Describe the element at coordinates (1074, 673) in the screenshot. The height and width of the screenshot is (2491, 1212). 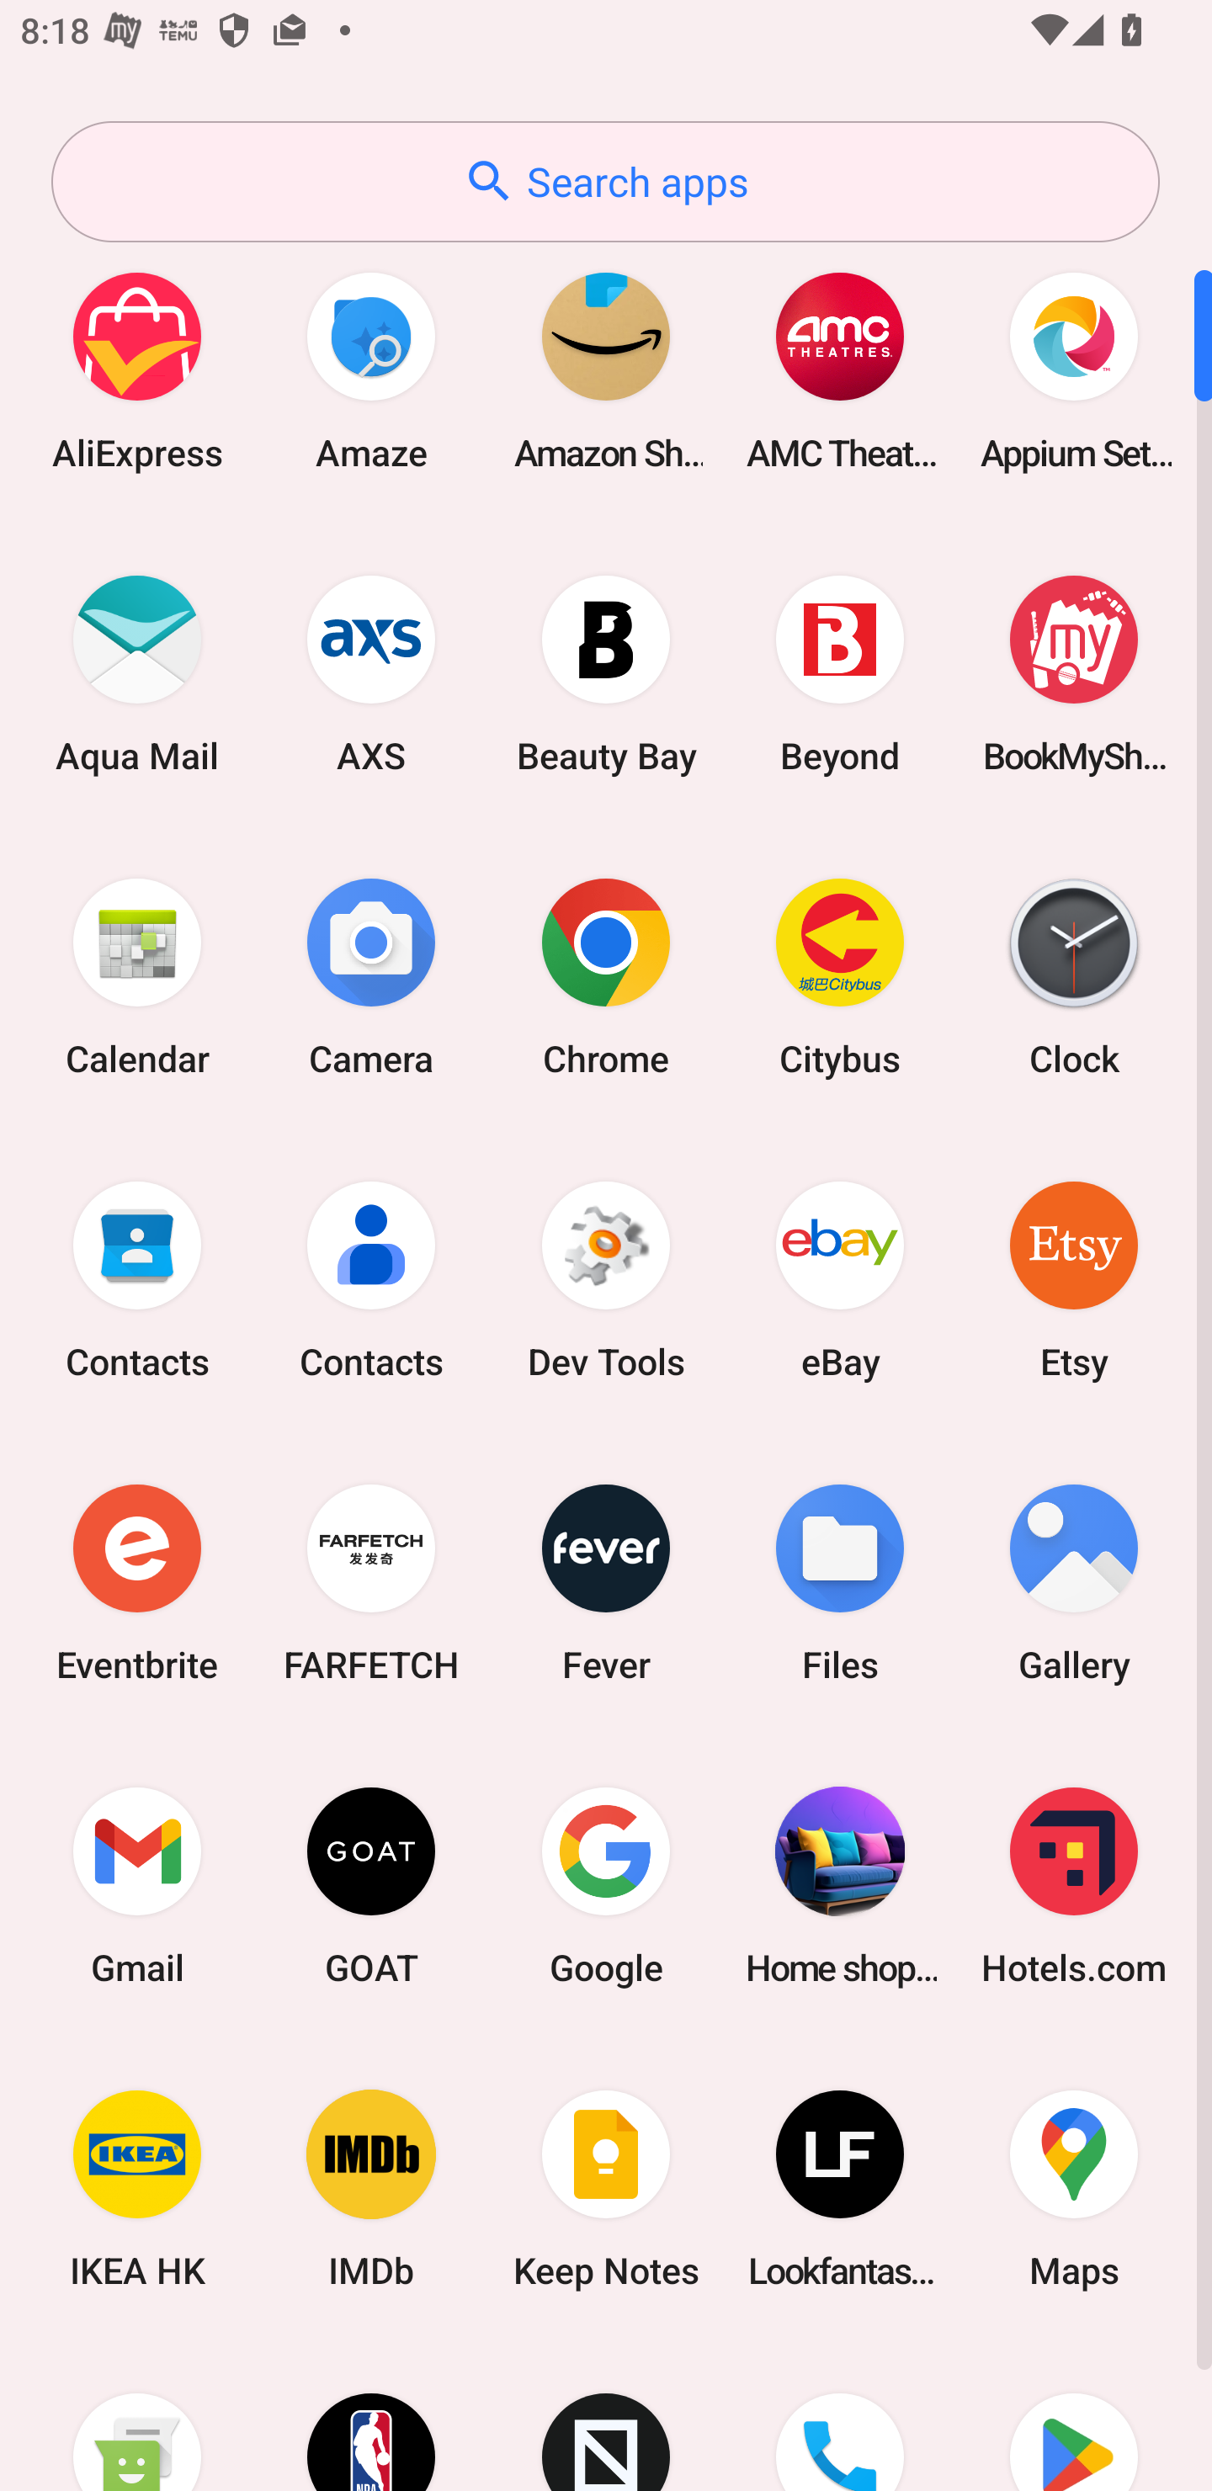
I see `BookMyShow` at that location.